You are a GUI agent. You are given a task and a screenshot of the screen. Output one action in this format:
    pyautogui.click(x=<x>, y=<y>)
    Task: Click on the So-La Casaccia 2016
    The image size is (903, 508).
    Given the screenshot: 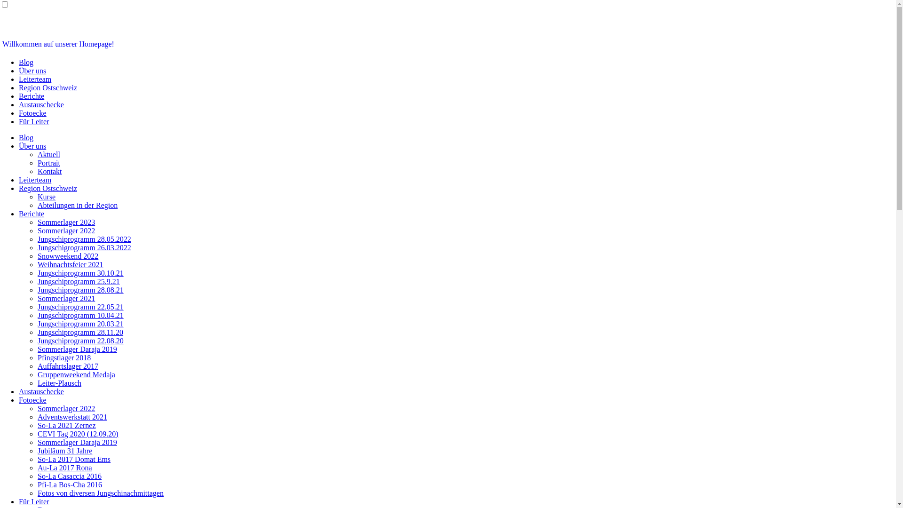 What is the action you would take?
    pyautogui.click(x=70, y=476)
    